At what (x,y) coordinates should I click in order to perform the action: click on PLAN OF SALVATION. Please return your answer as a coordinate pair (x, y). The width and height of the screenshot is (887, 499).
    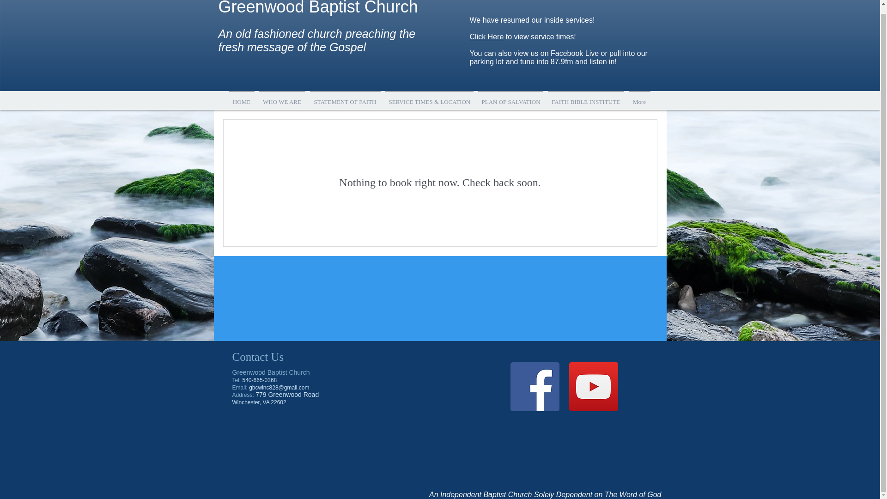
    Looking at the image, I should click on (510, 97).